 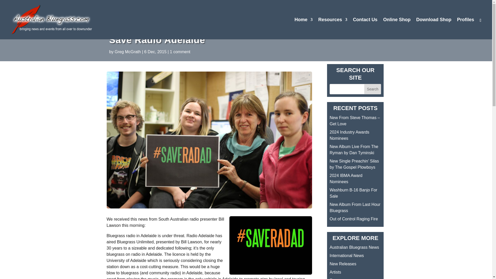 What do you see at coordinates (365, 28) in the screenshot?
I see `Send an email from this web page` at bounding box center [365, 28].